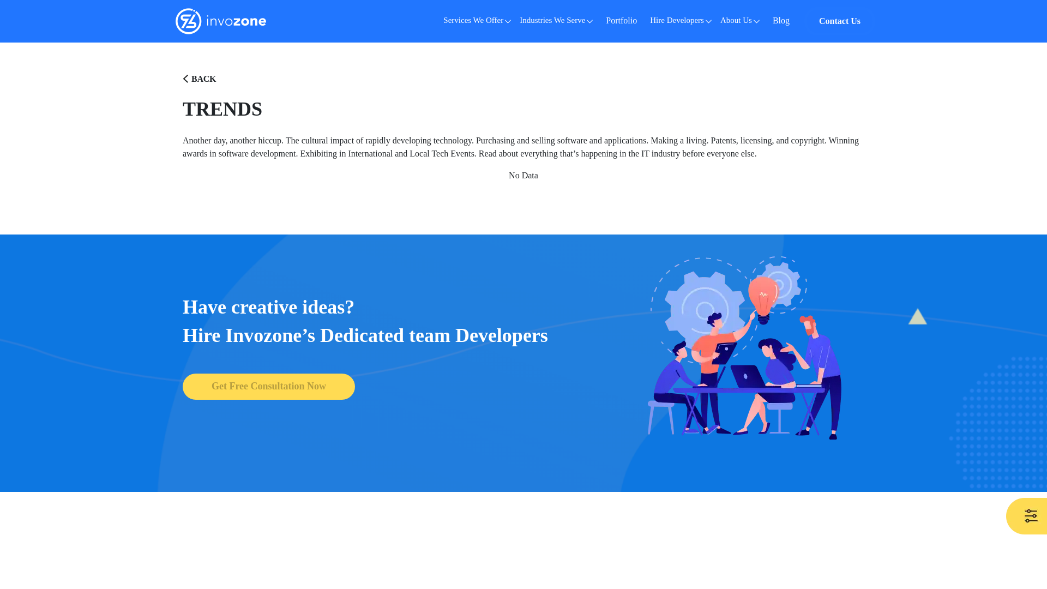  Describe the element at coordinates (681, 21) in the screenshot. I see `Hire Developers` at that location.